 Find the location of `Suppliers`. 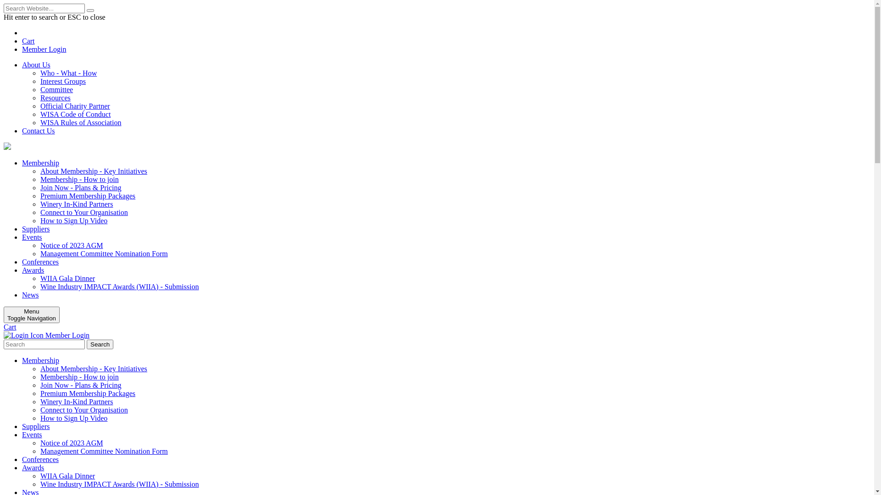

Suppliers is located at coordinates (36, 426).